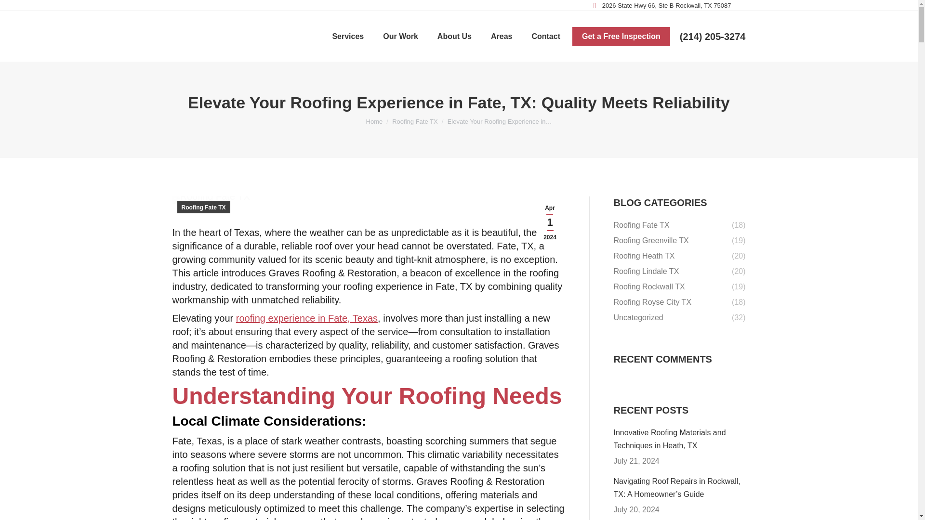 Image resolution: width=925 pixels, height=520 pixels. What do you see at coordinates (400, 36) in the screenshot?
I see `Our Work` at bounding box center [400, 36].